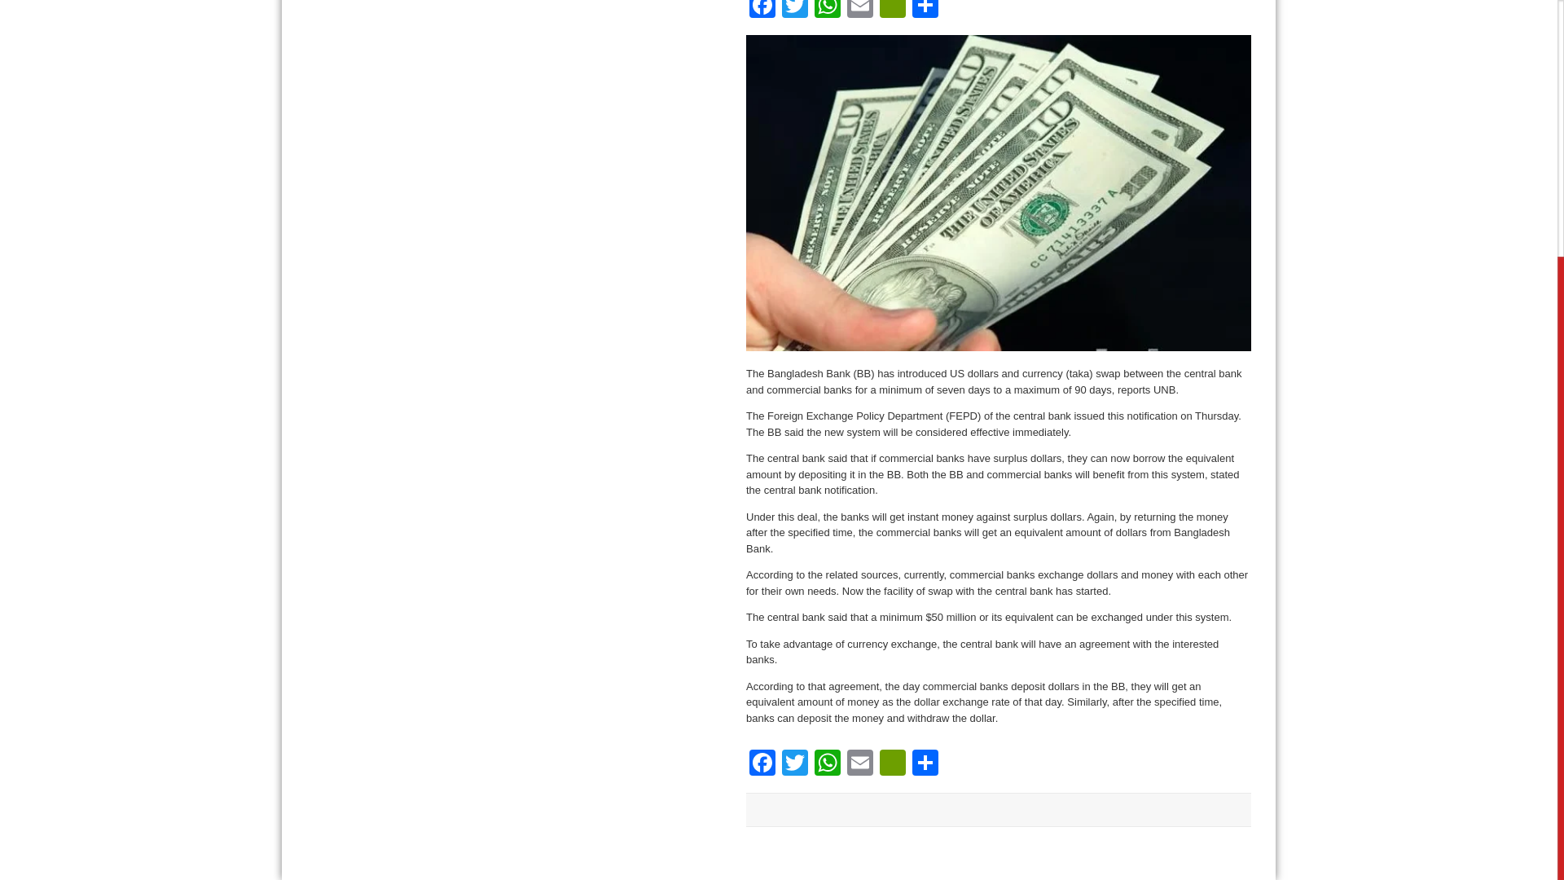  Describe the element at coordinates (762, 764) in the screenshot. I see `Facebook` at that location.